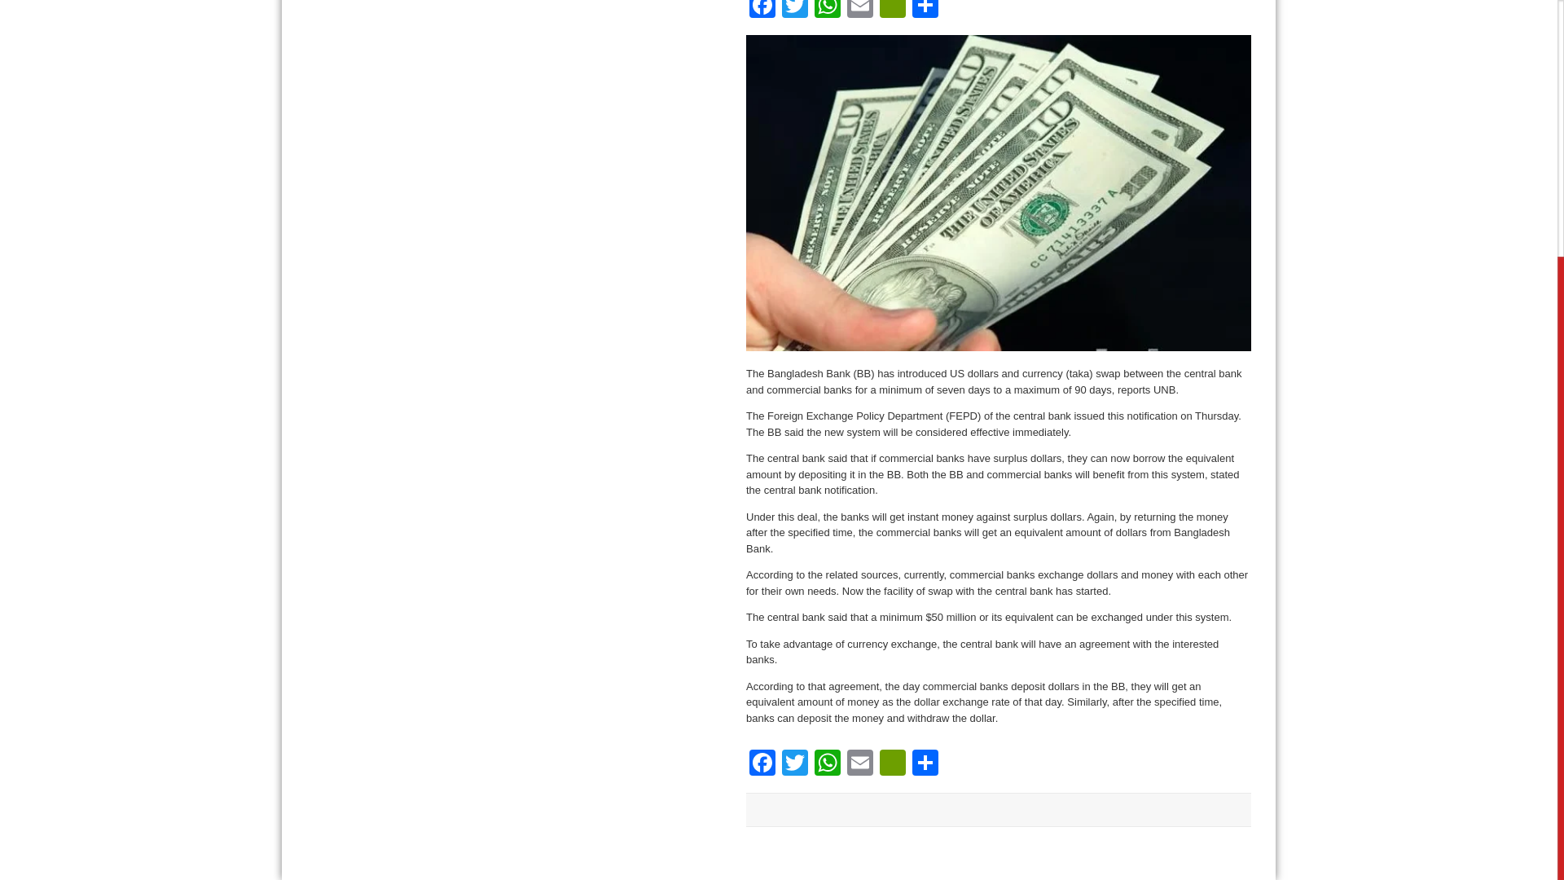  Describe the element at coordinates (762, 764) in the screenshot. I see `Facebook` at that location.